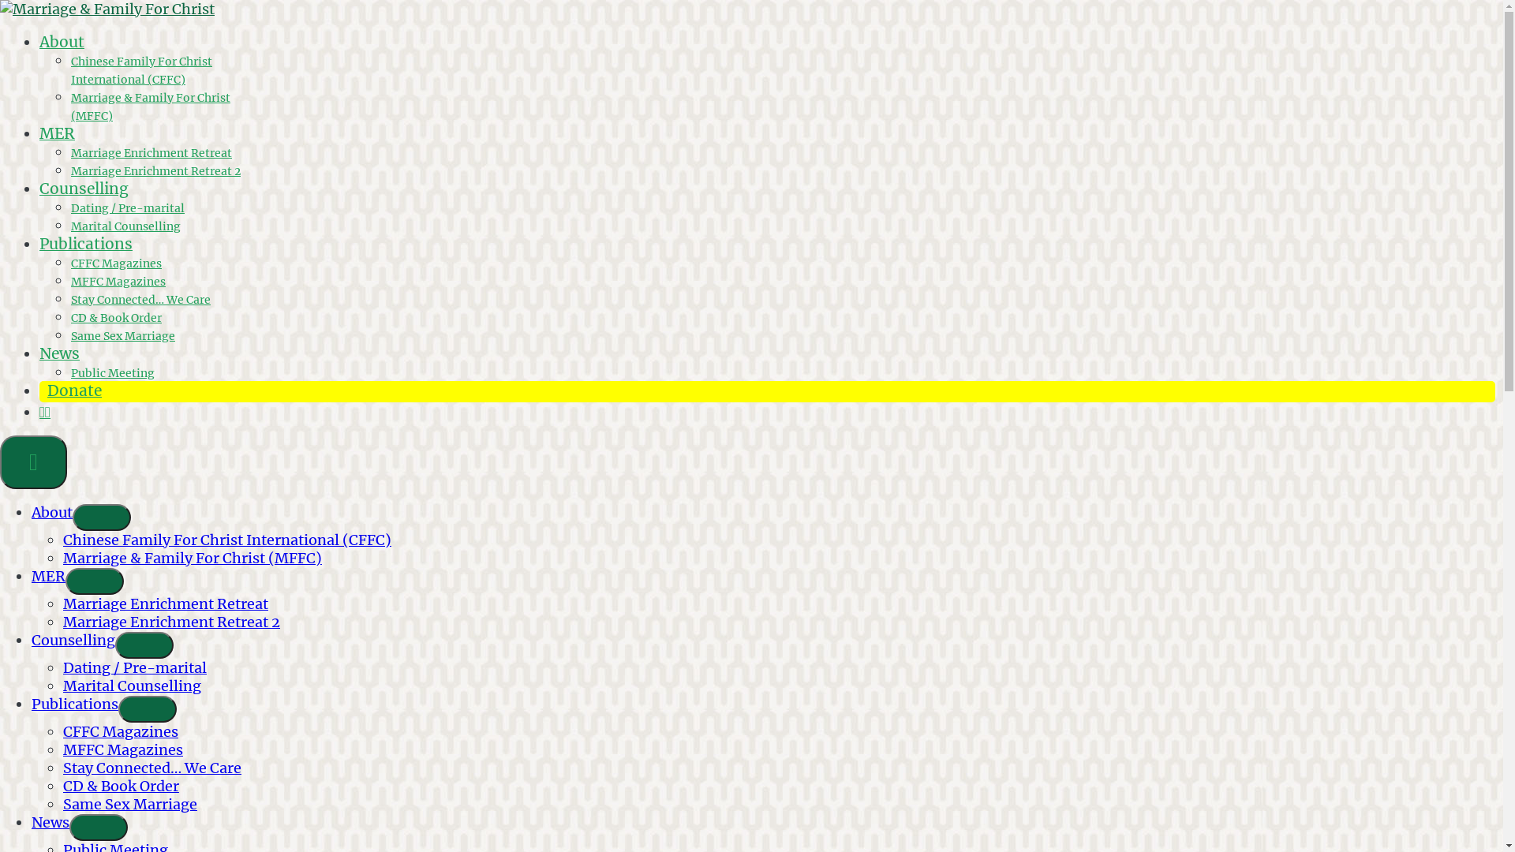 The image size is (1515, 852). I want to click on Publications, so click(75, 704).